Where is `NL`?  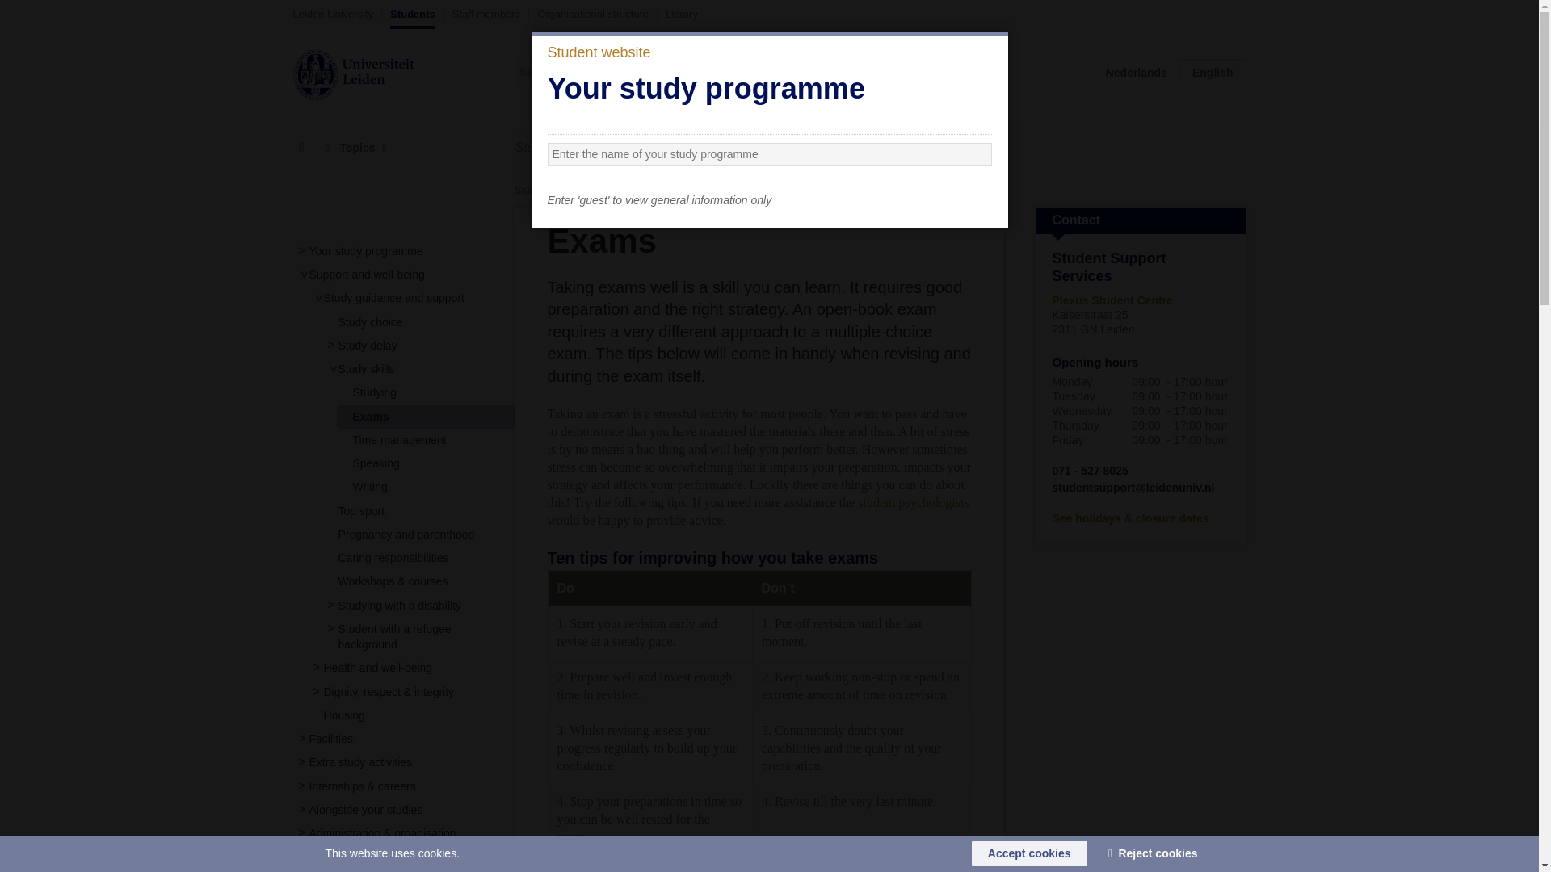
NL is located at coordinates (1137, 71).